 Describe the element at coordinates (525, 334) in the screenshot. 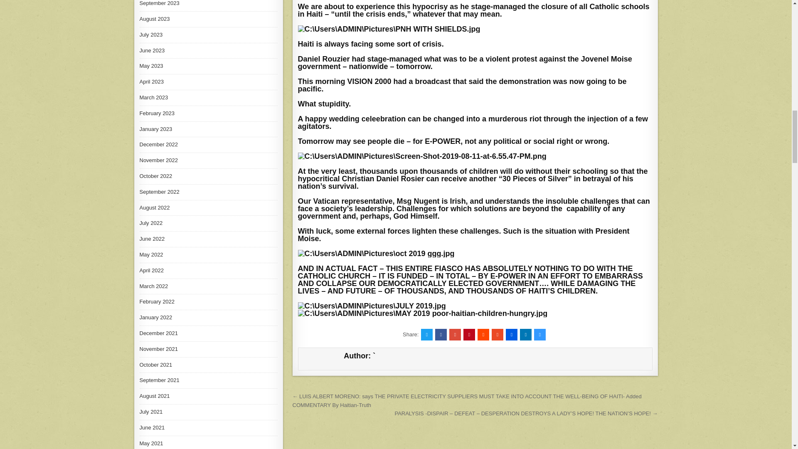

I see `Share this on Linkedin` at that location.